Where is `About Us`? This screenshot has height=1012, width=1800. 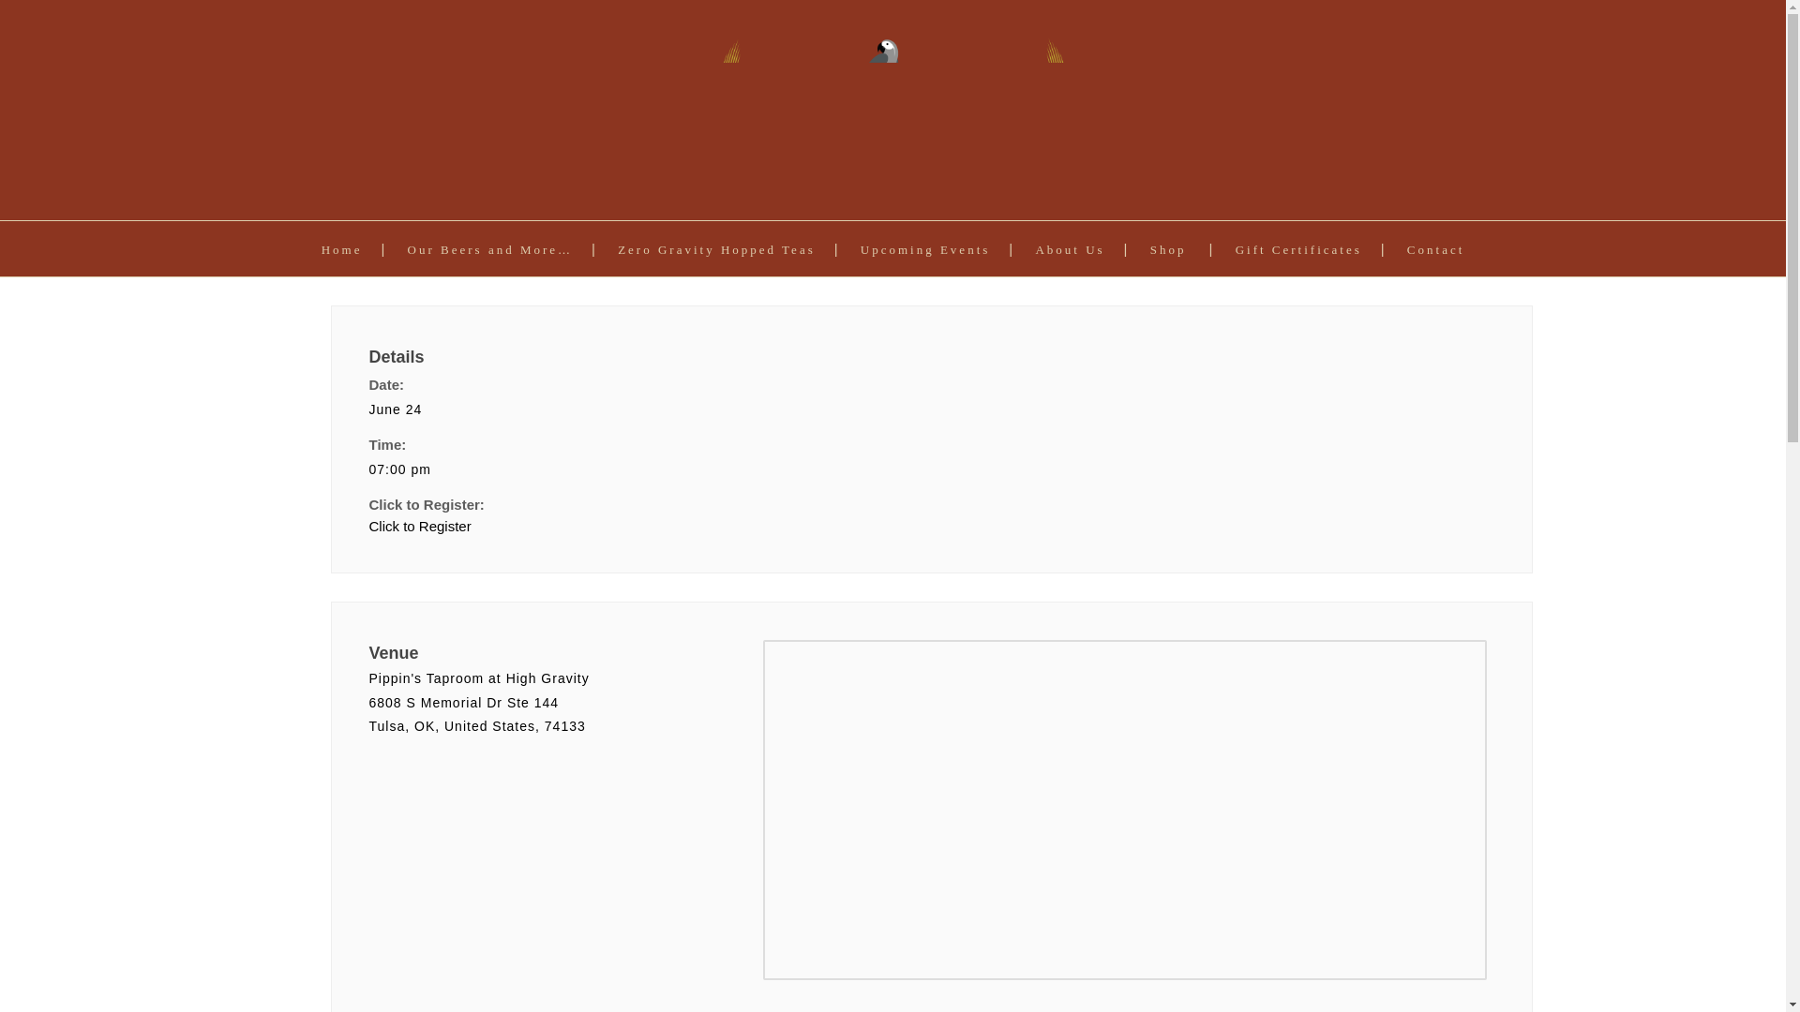 About Us is located at coordinates (1070, 249).